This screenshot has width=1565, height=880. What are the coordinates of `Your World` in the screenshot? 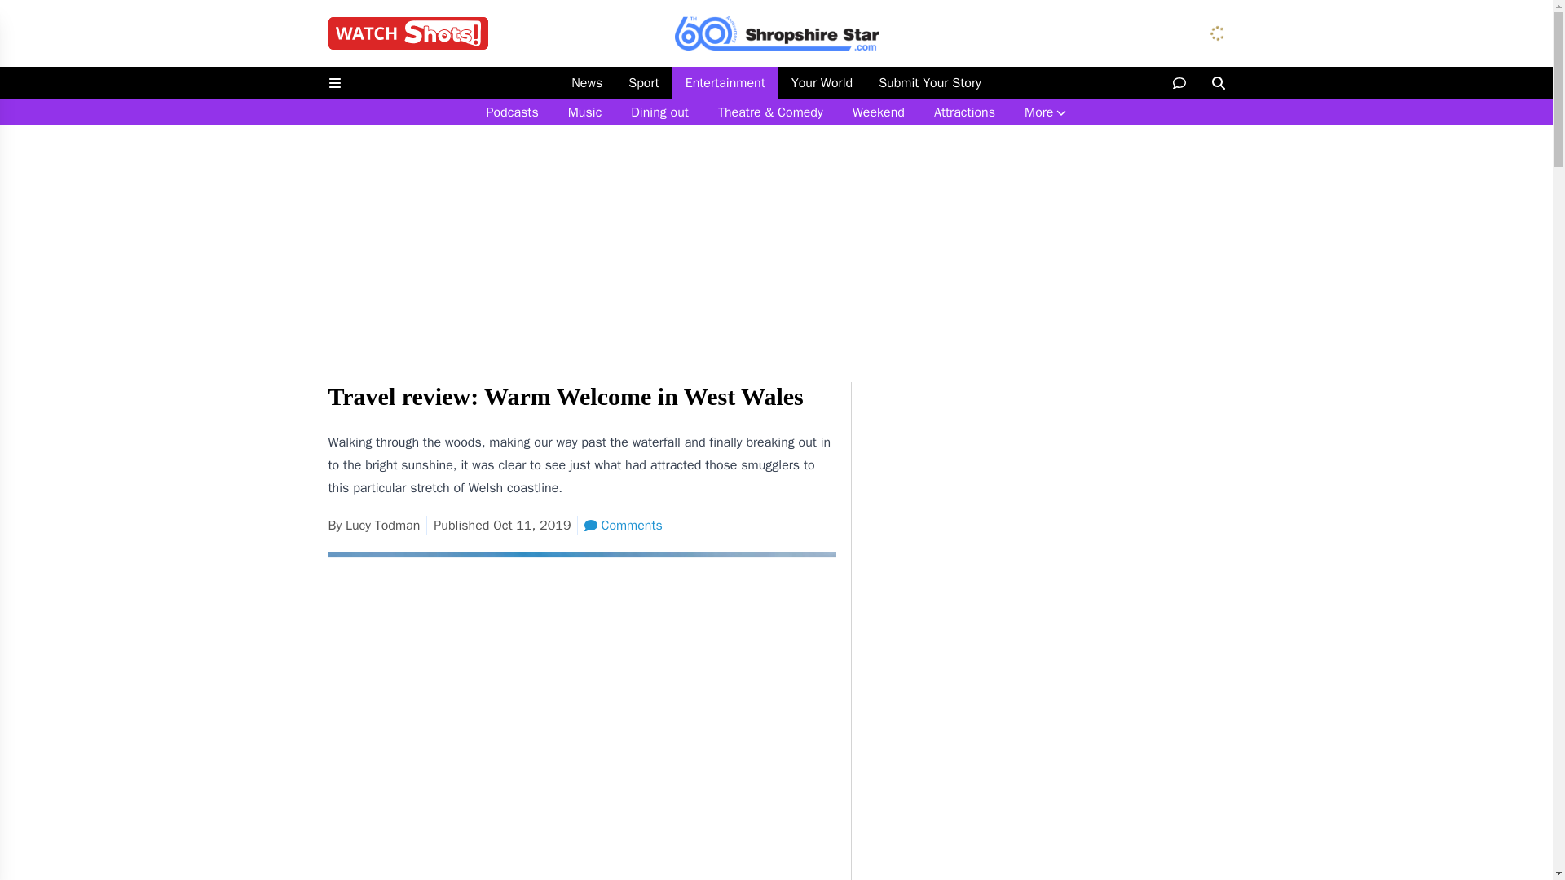 It's located at (822, 83).